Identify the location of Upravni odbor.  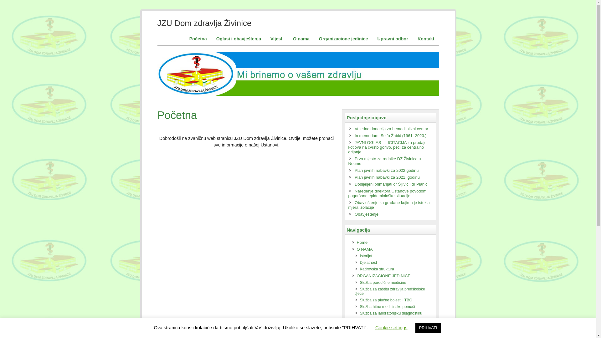
(393, 39).